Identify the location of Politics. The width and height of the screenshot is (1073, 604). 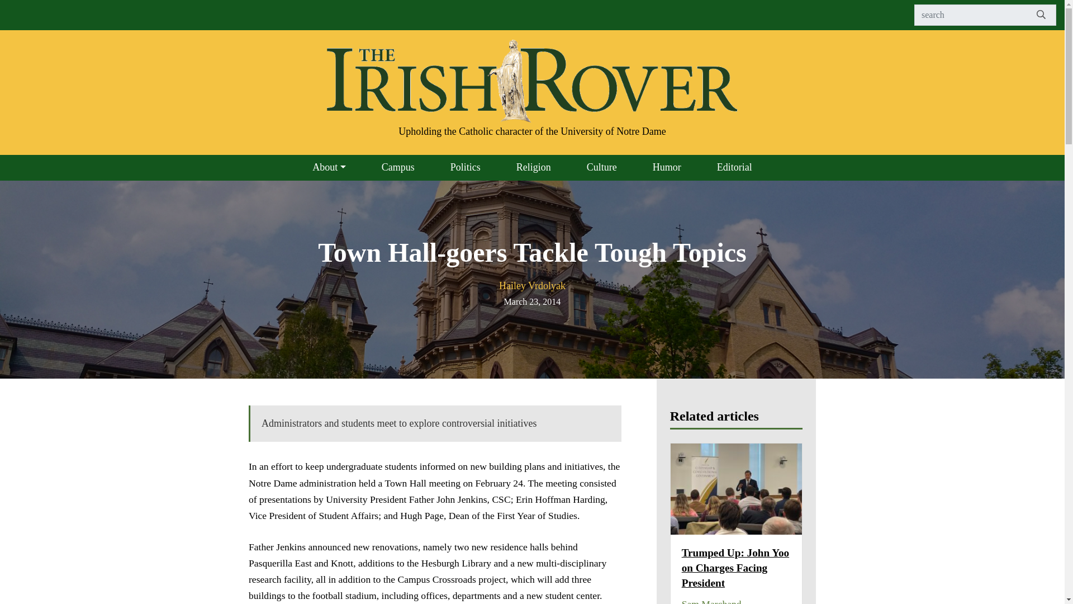
(465, 167).